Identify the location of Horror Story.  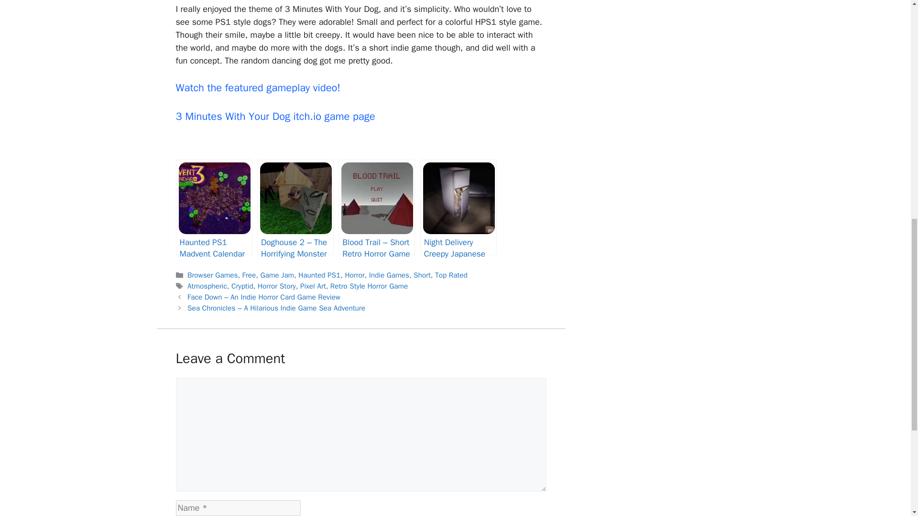
(276, 286).